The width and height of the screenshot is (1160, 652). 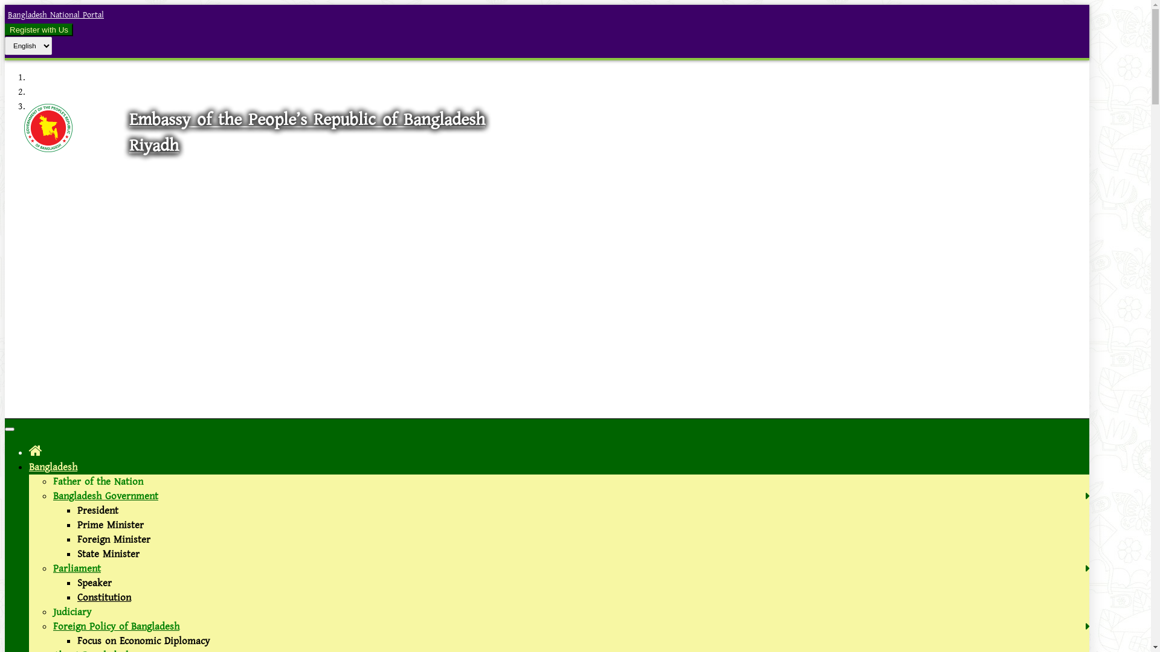 What do you see at coordinates (111, 525) in the screenshot?
I see `Prime Minister` at bounding box center [111, 525].